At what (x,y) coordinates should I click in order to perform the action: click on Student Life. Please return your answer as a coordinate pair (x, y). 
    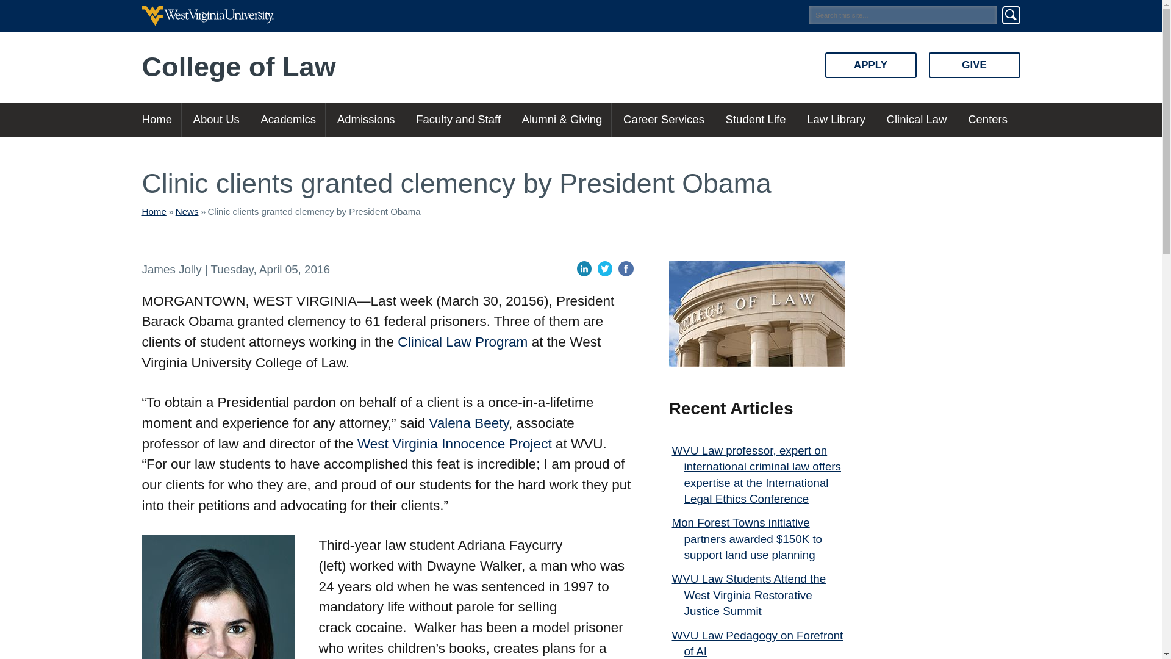
    Looking at the image, I should click on (756, 120).